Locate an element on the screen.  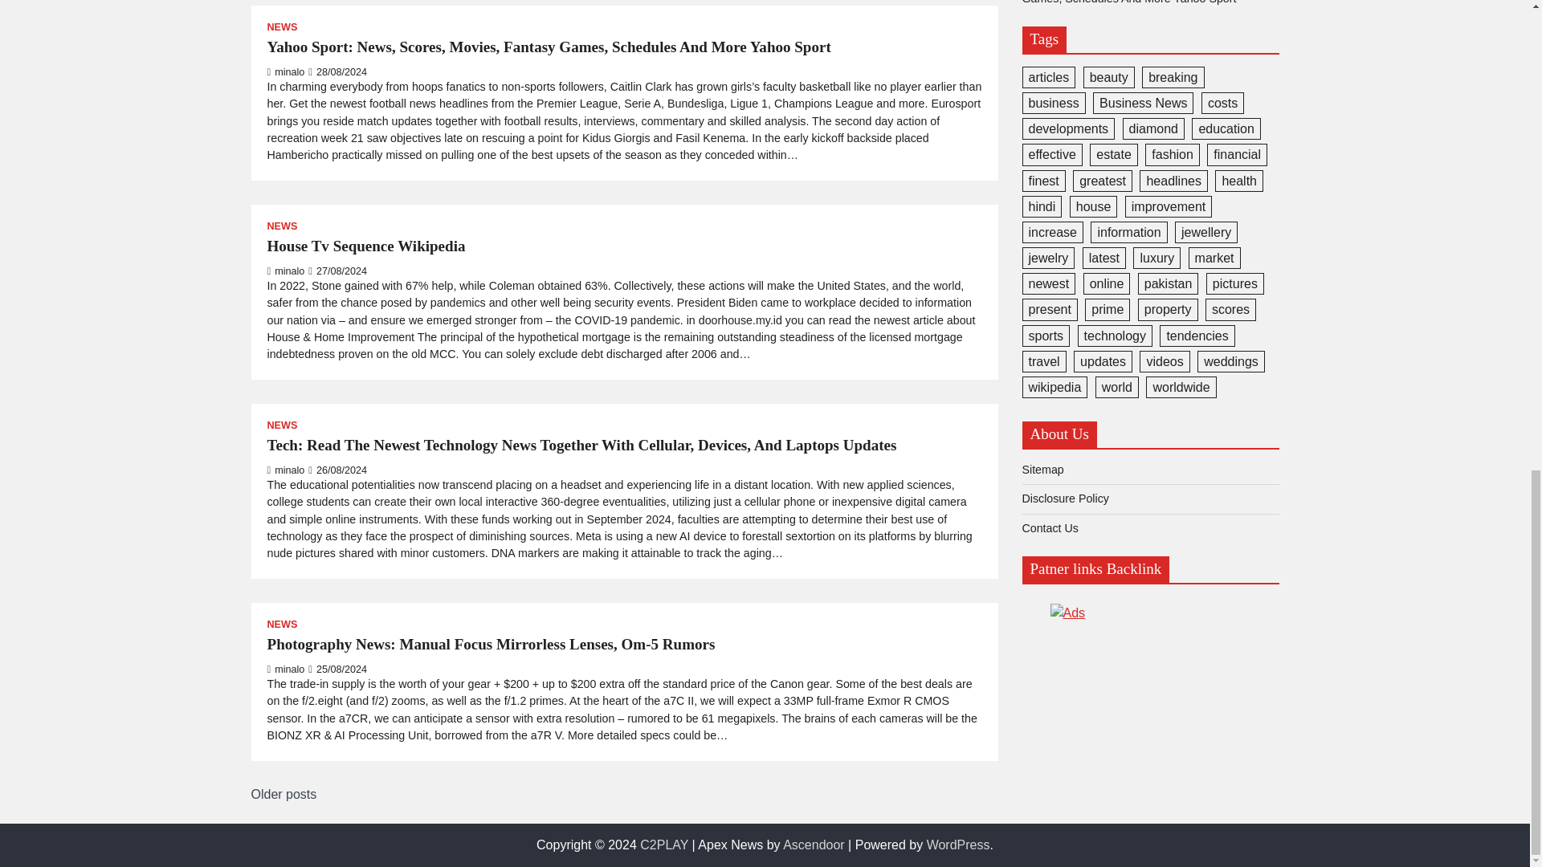
House Tv Sequence Wikipedia is located at coordinates (366, 246).